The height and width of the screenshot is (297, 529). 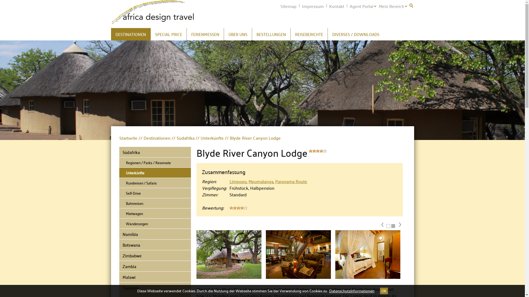 I want to click on Regionen / Parks / Reservate, so click(x=155, y=163).